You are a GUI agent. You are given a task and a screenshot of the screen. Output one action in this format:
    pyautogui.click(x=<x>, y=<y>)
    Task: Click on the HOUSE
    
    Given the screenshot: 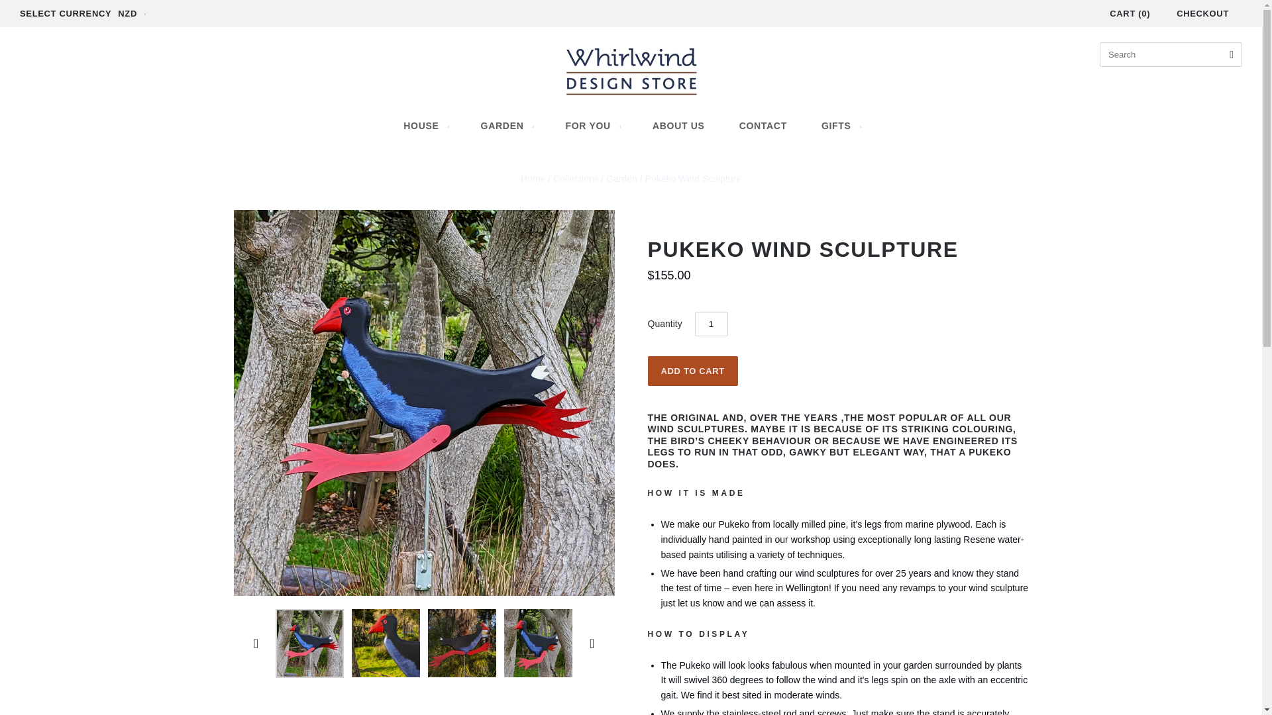 What is the action you would take?
    pyautogui.click(x=424, y=126)
    